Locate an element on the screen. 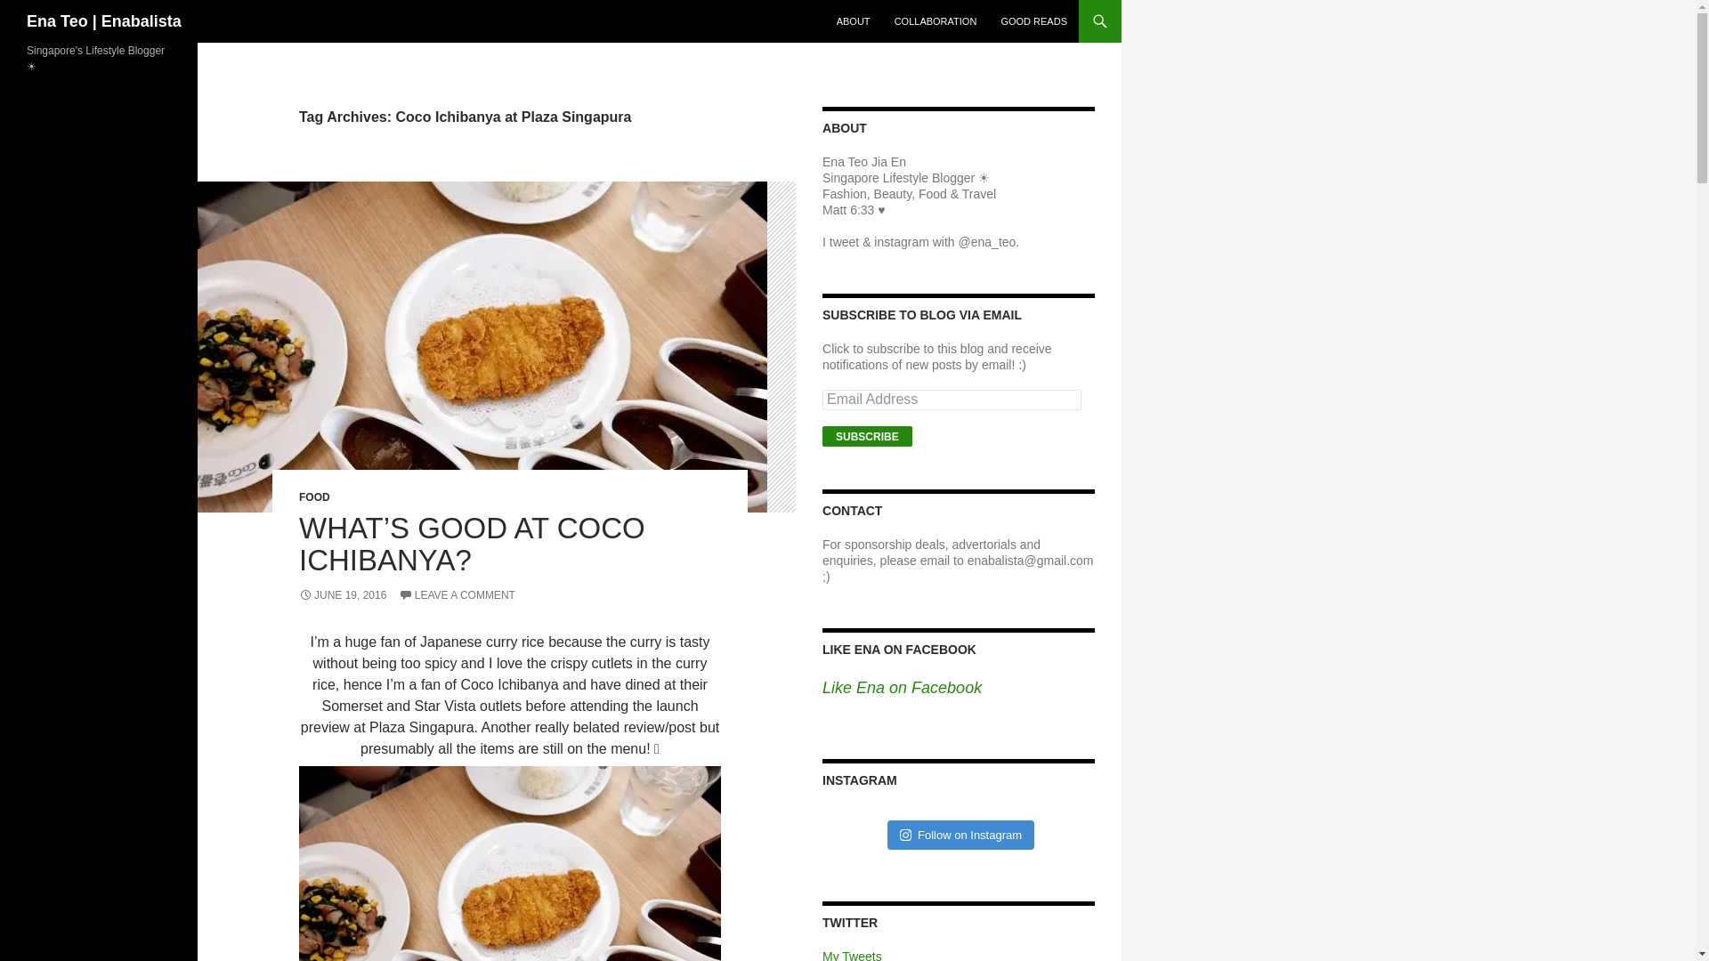 Image resolution: width=1709 pixels, height=961 pixels. COLLABORATION is located at coordinates (935, 21).